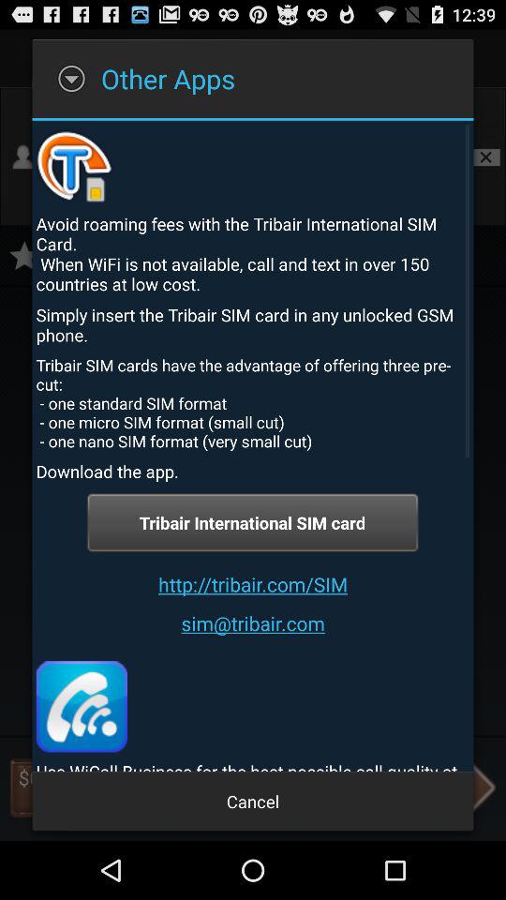 This screenshot has height=900, width=506. What do you see at coordinates (253, 583) in the screenshot?
I see `select item below the tribair international sim button` at bounding box center [253, 583].